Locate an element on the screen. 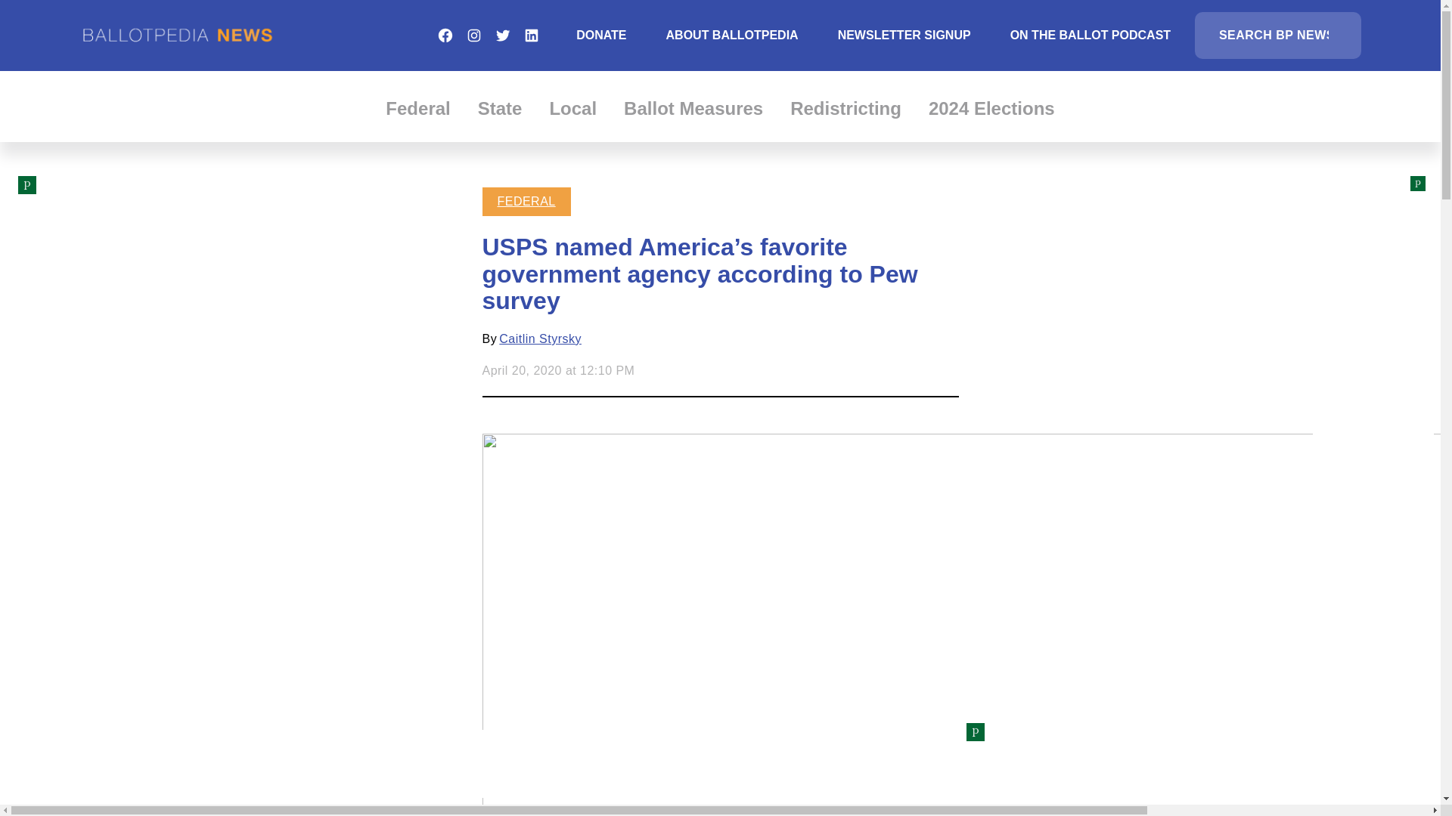  ON THE BALLOT PODCAST is located at coordinates (1091, 35).